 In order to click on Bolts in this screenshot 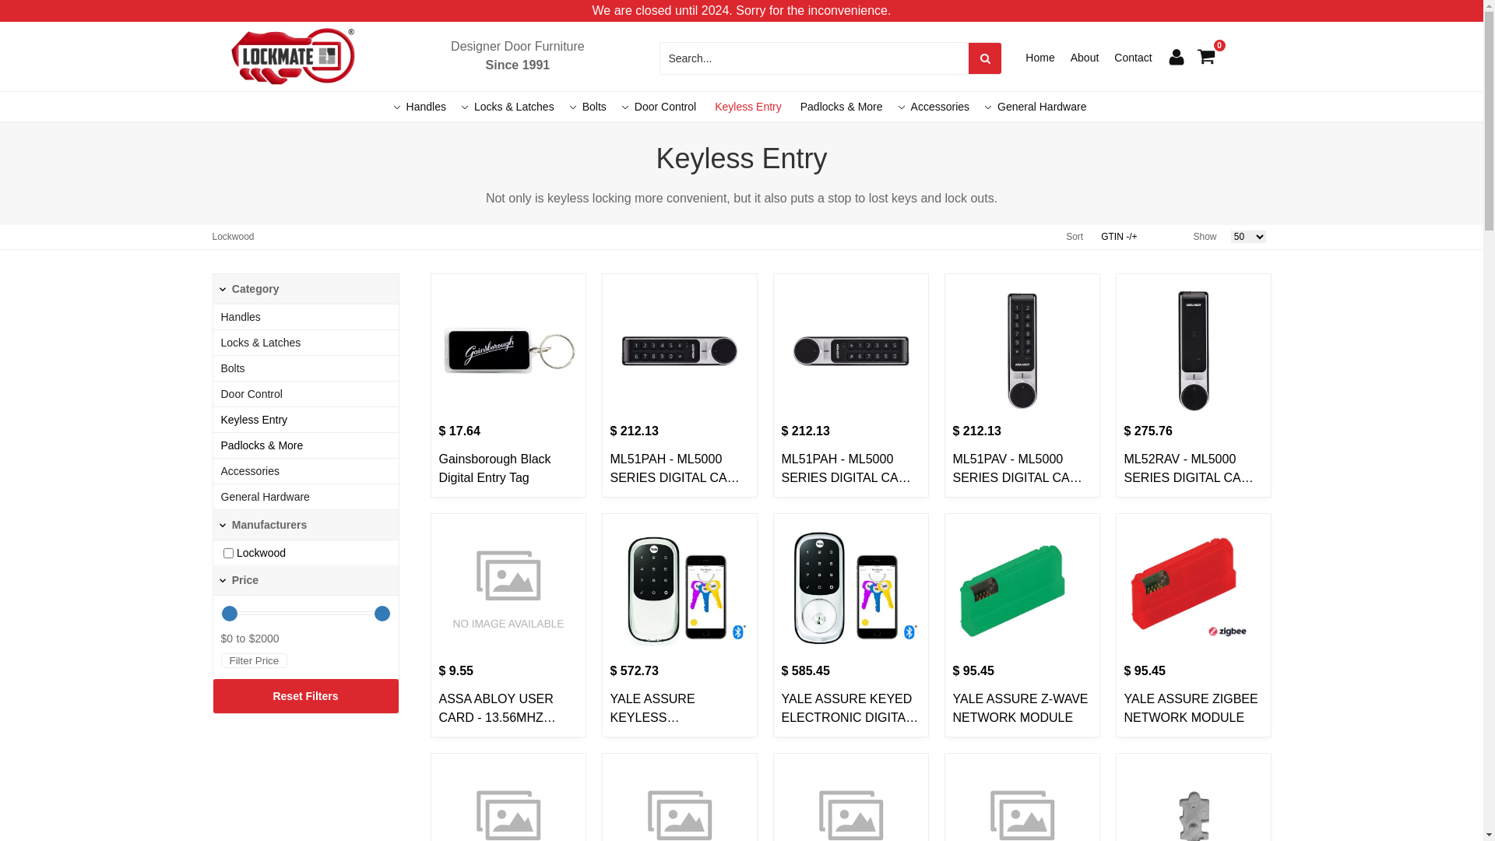, I will do `click(234, 368)`.